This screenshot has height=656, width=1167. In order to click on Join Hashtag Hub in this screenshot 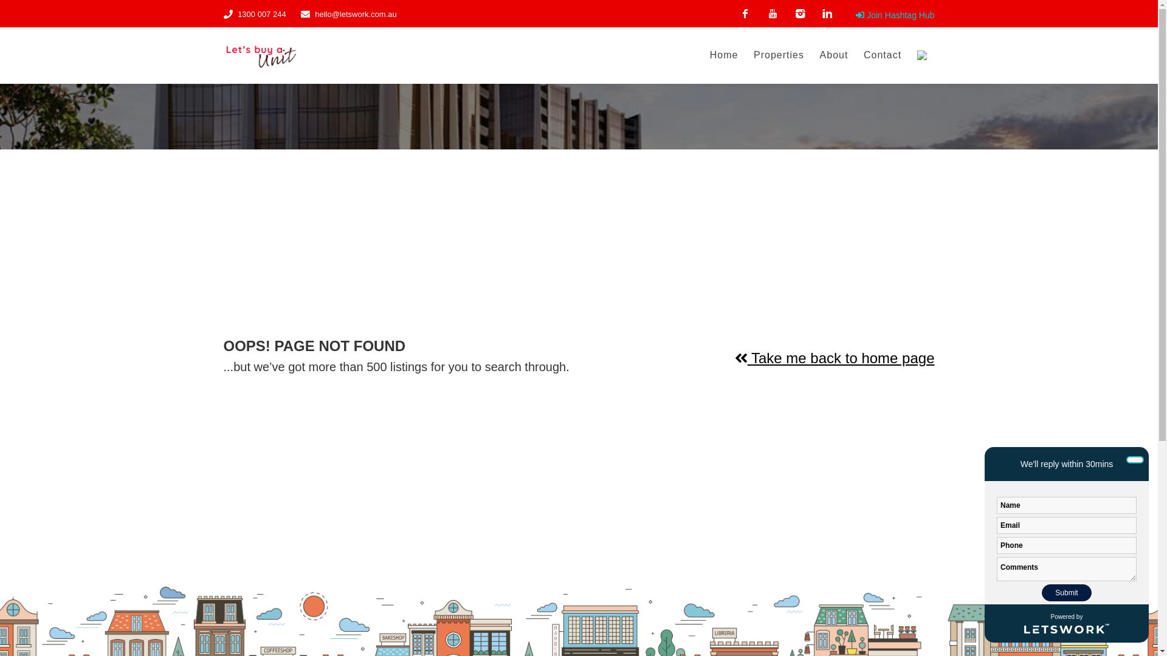, I will do `click(887, 13)`.